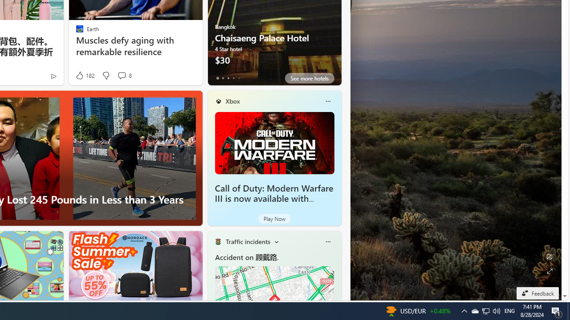 This screenshot has width=570, height=320. I want to click on More options, so click(328, 242).